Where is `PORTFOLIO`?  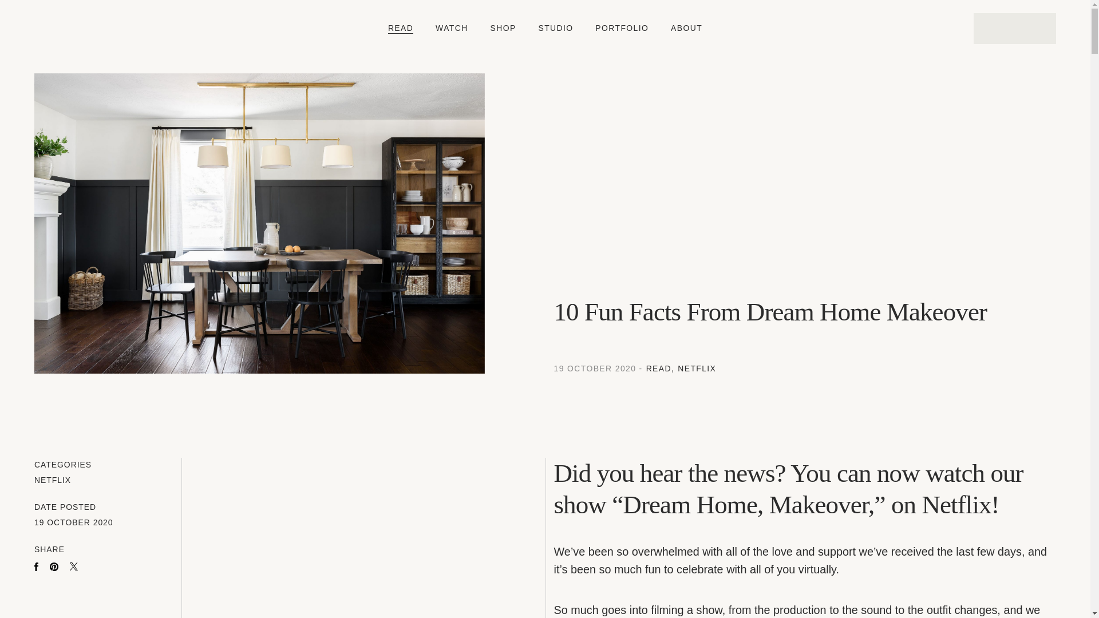 PORTFOLIO is located at coordinates (622, 28).